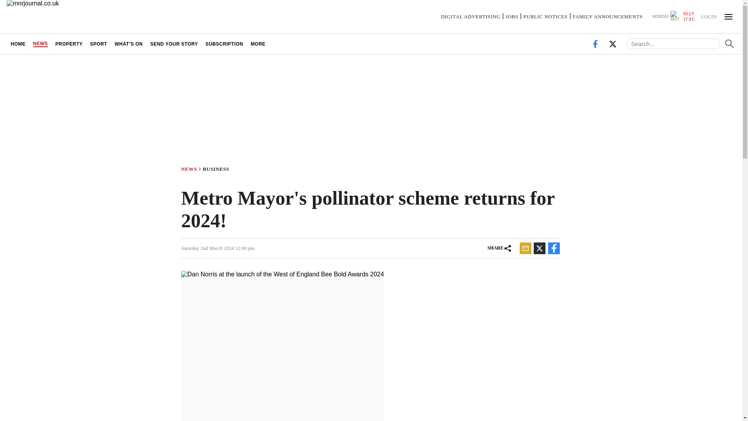  What do you see at coordinates (40, 44) in the screenshot?
I see `NEWS` at bounding box center [40, 44].